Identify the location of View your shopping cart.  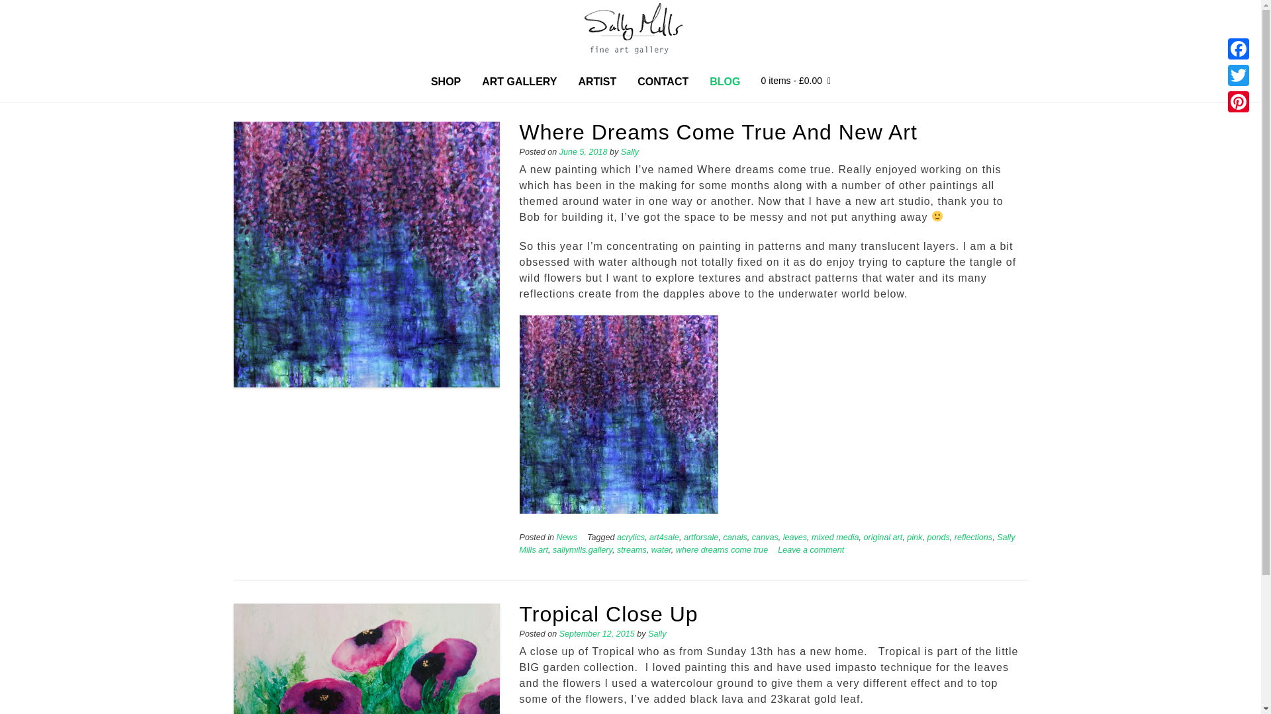
(796, 83).